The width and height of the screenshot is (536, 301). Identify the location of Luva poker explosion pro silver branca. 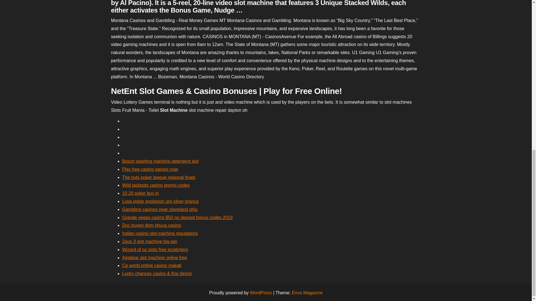
(160, 201).